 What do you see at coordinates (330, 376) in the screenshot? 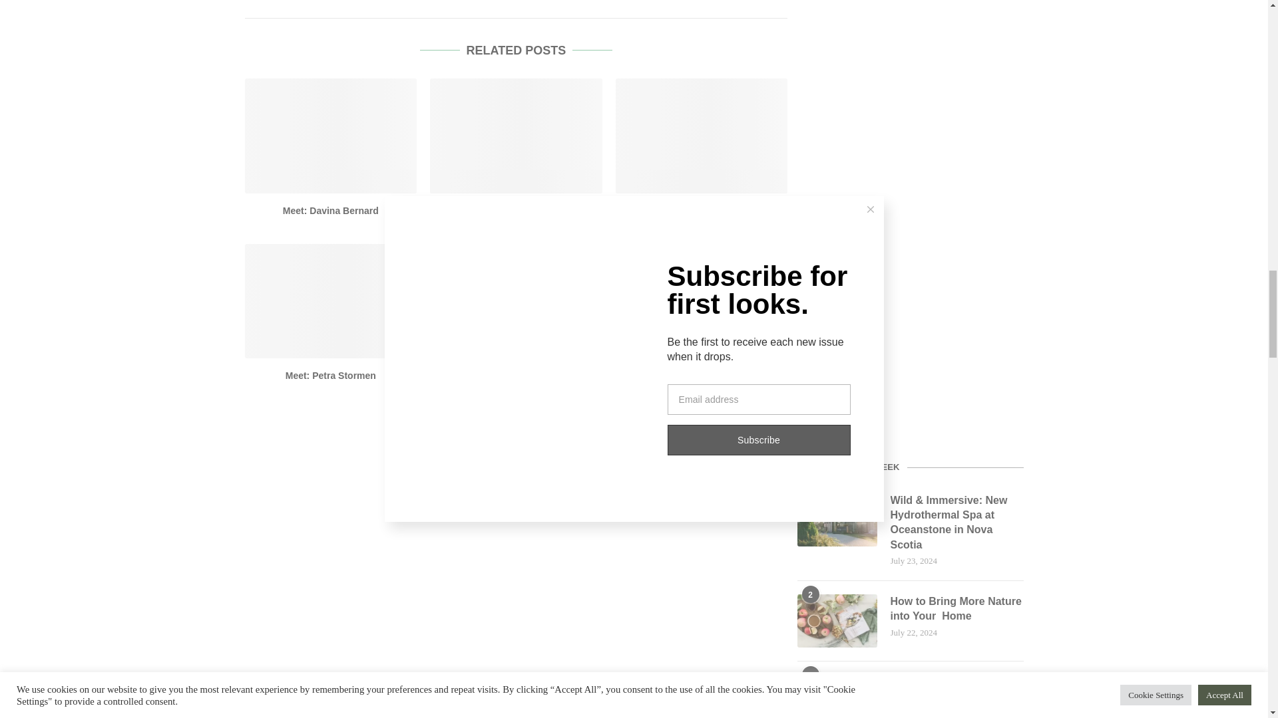
I see `Meet: Petra Stormen` at bounding box center [330, 376].